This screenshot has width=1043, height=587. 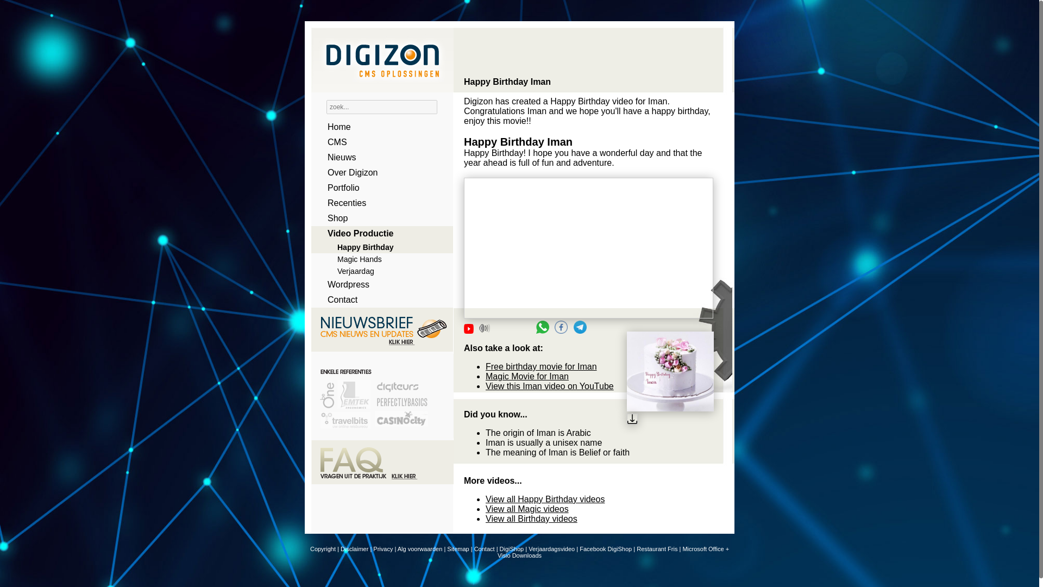 What do you see at coordinates (378, 203) in the screenshot?
I see `Recenties` at bounding box center [378, 203].